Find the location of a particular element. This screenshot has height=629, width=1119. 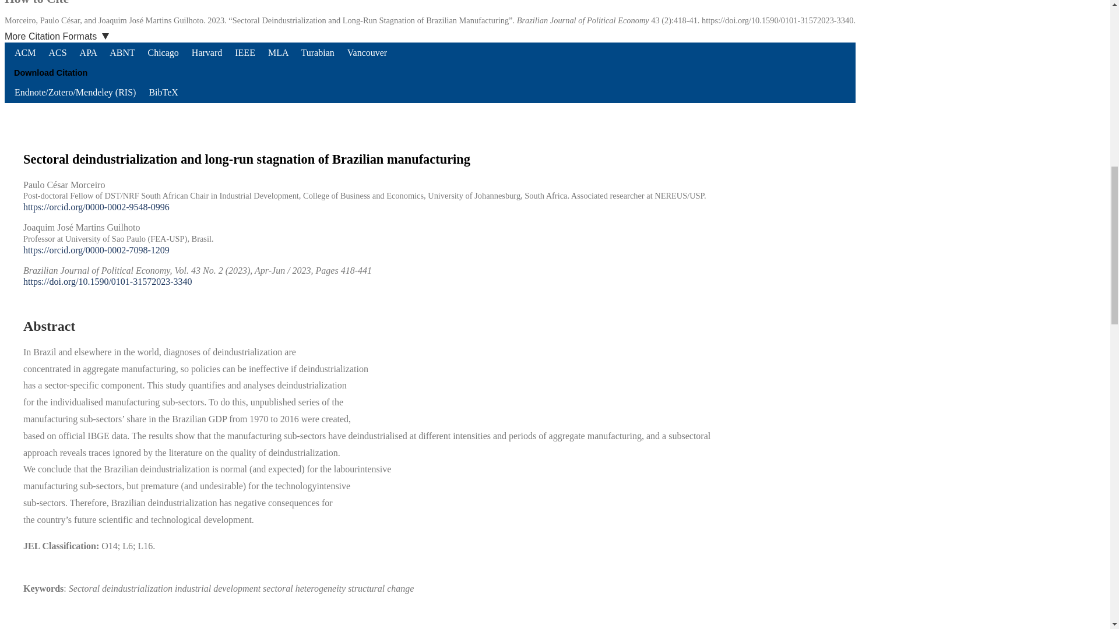

More Citation Formats is located at coordinates (61, 37).